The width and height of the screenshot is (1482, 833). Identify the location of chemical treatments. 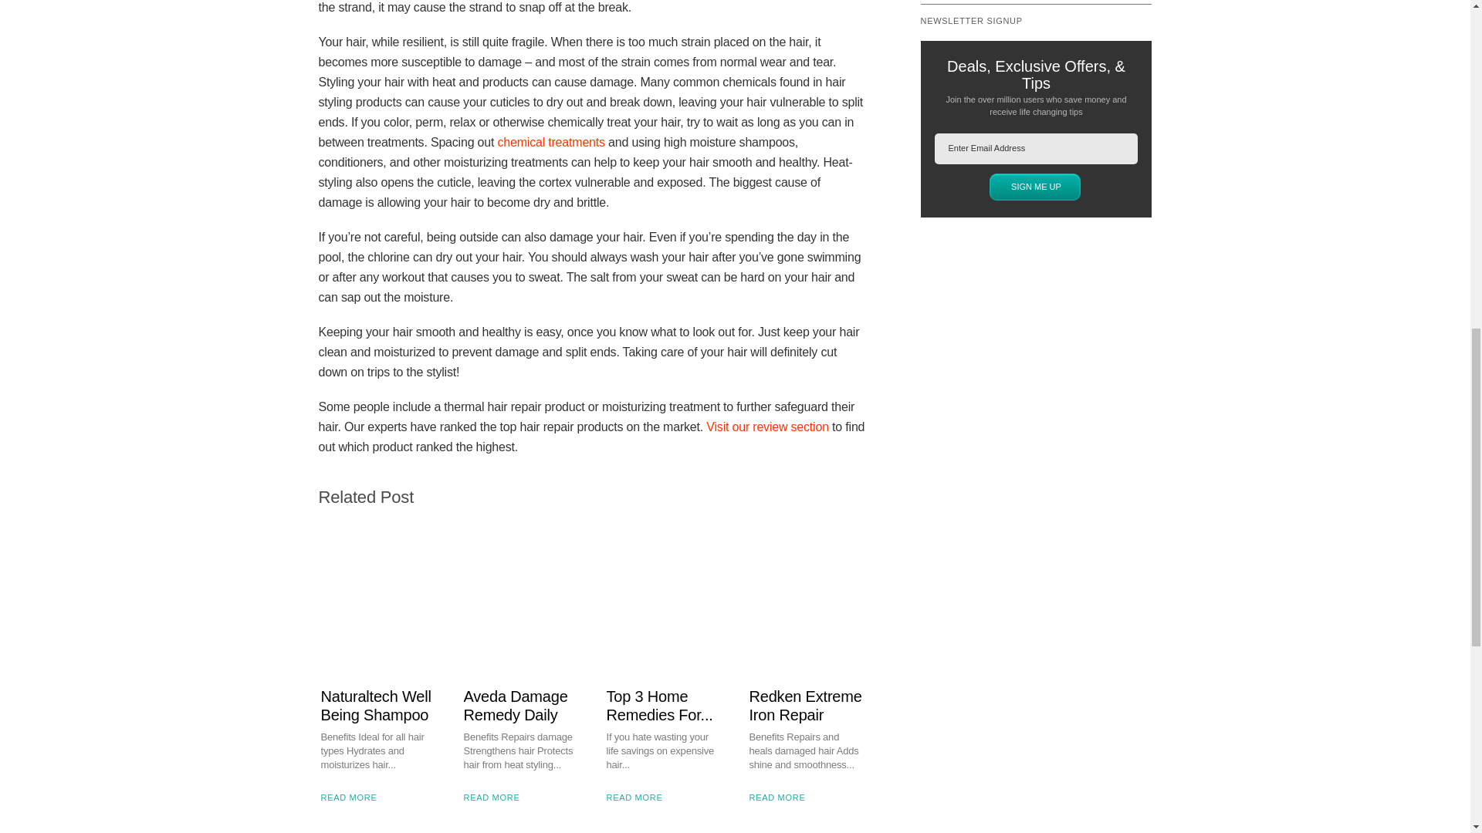
(550, 142).